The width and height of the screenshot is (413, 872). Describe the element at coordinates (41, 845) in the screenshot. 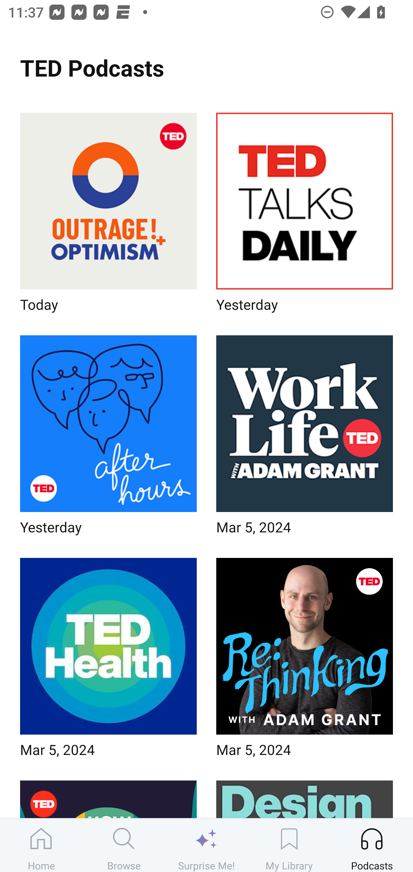

I see `Home` at that location.